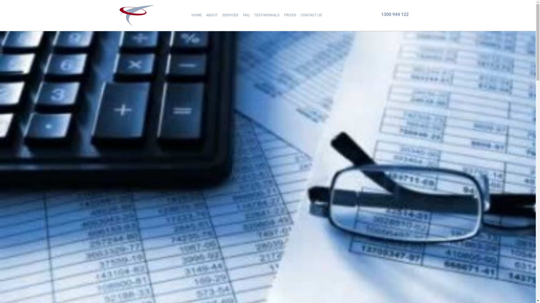 This screenshot has width=540, height=303. Describe the element at coordinates (290, 15) in the screenshot. I see `PRICES` at that location.